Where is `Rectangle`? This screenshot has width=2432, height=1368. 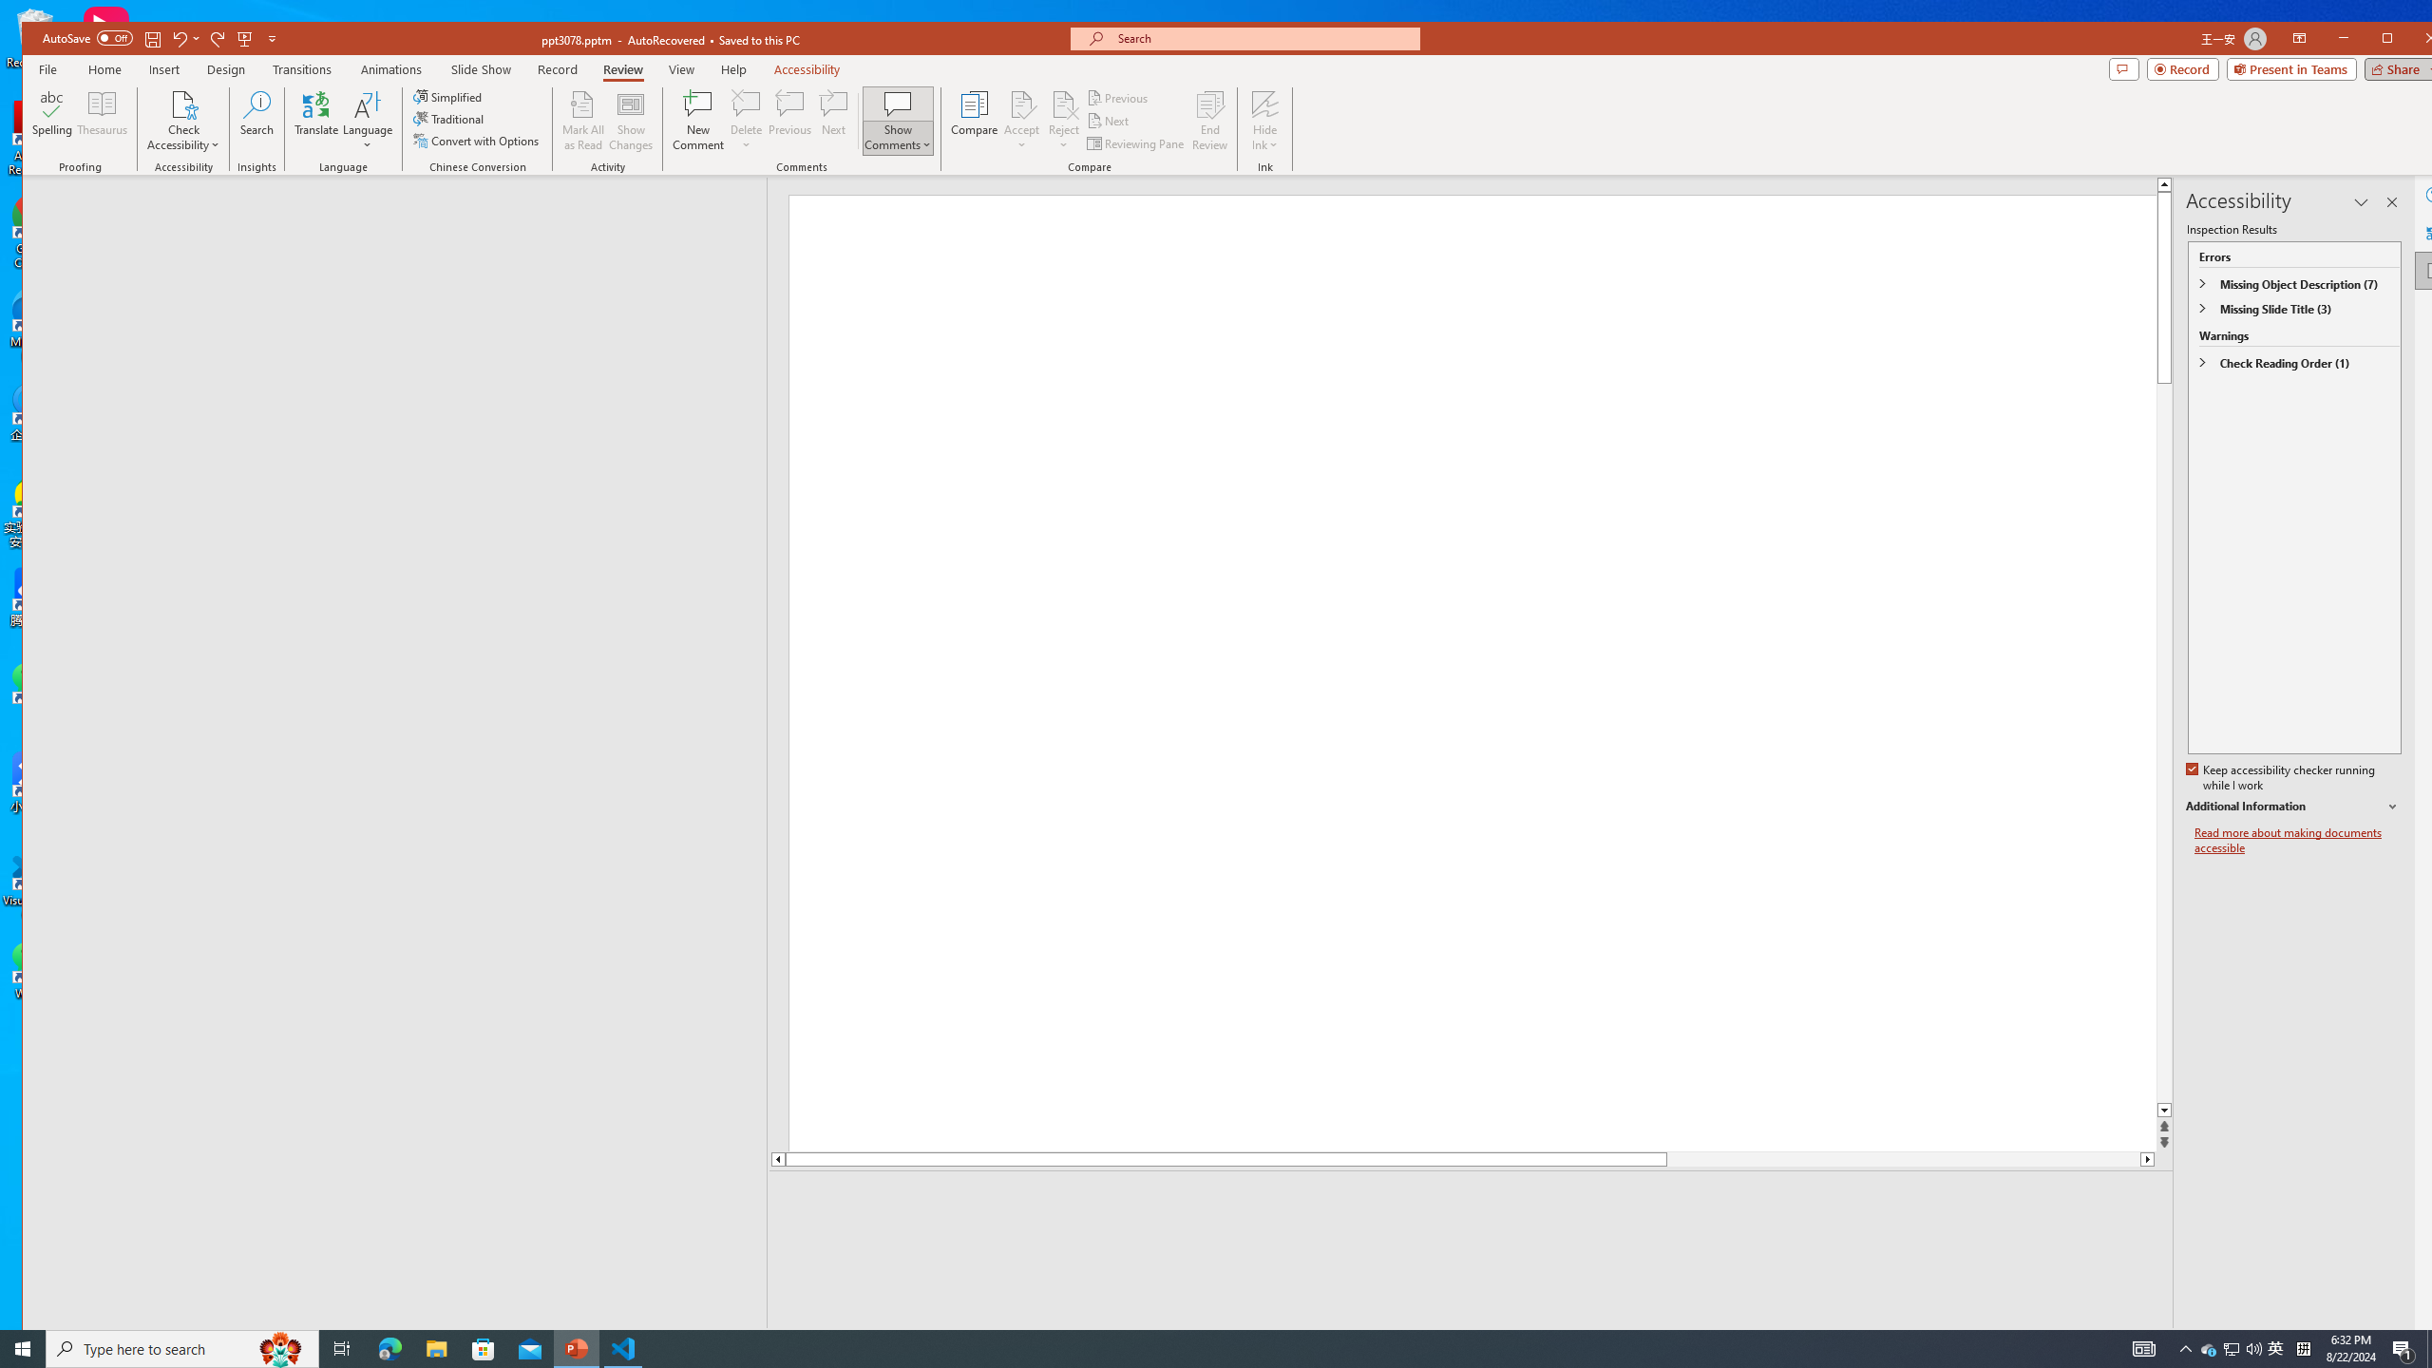
Rectangle is located at coordinates (384, 752).